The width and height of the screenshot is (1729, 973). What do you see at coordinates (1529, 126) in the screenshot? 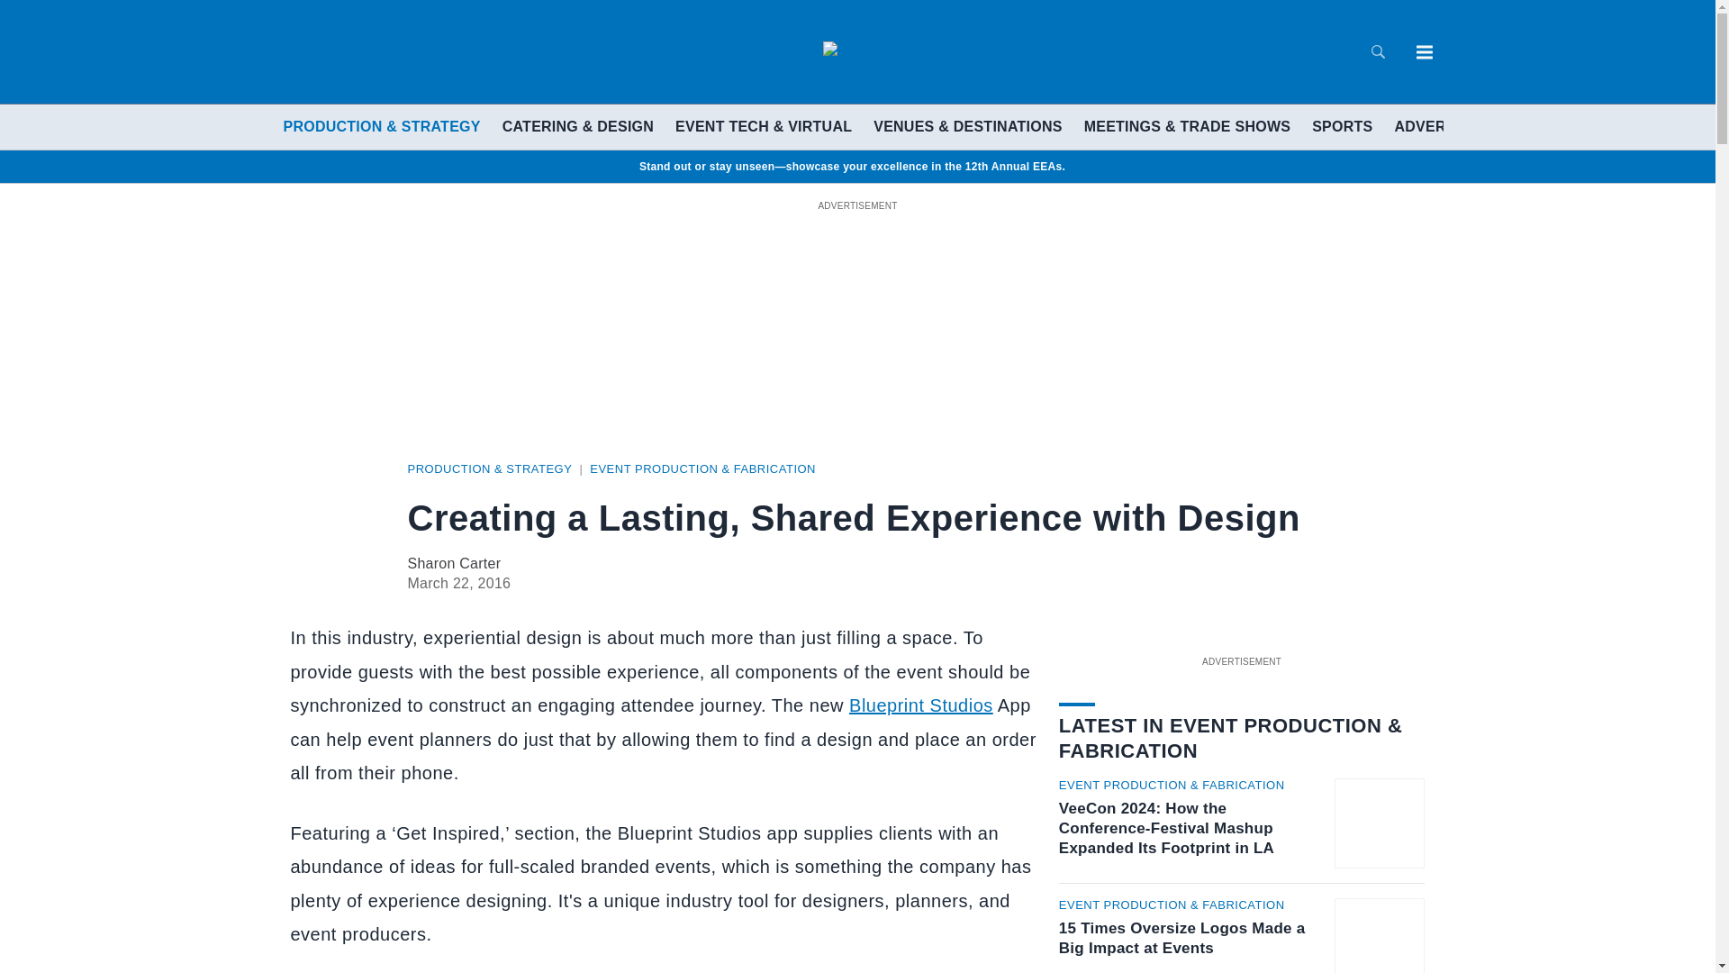
I see `EVENTS` at bounding box center [1529, 126].